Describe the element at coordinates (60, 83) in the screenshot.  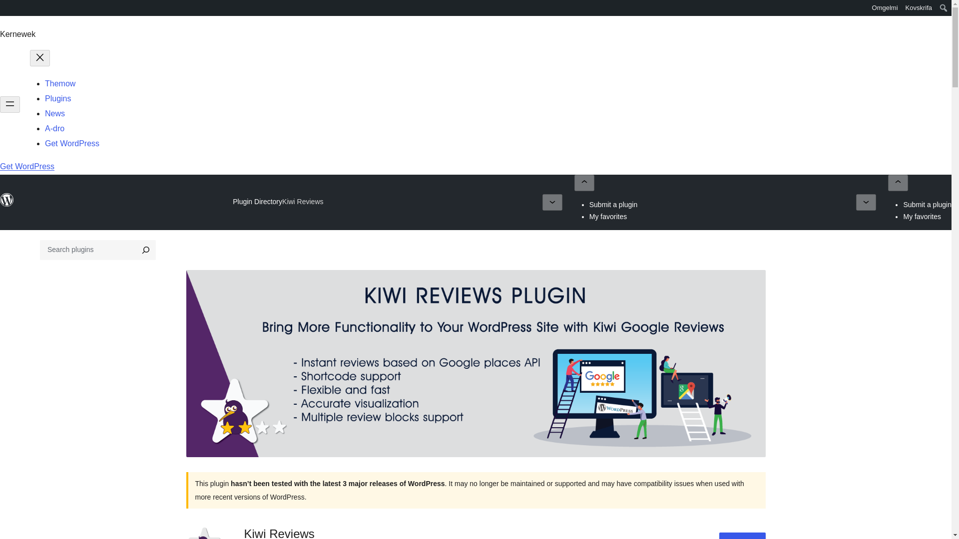
I see `Themow` at that location.